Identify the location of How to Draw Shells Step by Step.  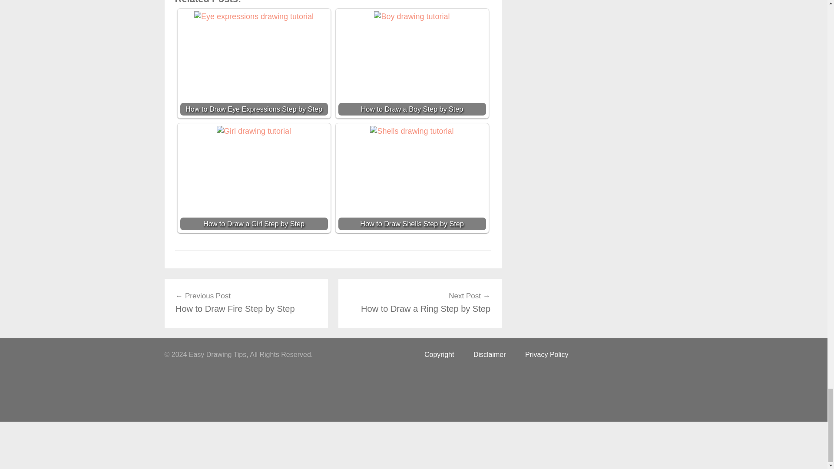
(412, 131).